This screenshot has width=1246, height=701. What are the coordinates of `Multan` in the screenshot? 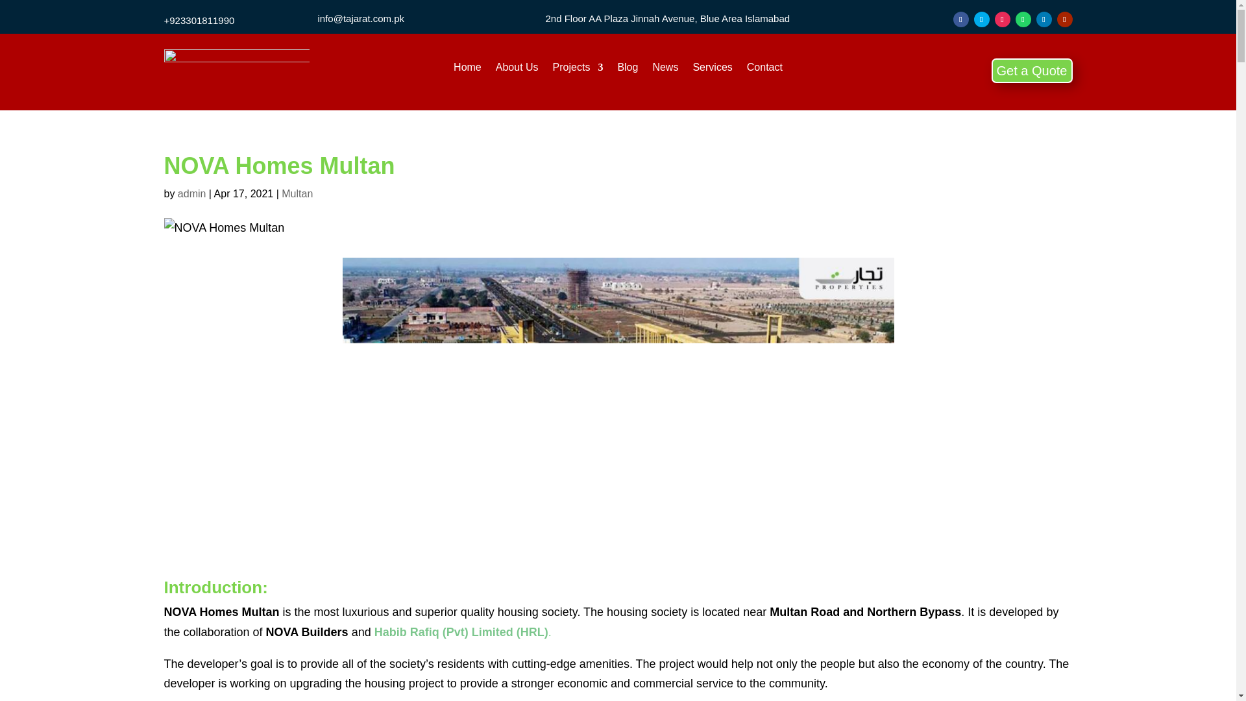 It's located at (297, 193).